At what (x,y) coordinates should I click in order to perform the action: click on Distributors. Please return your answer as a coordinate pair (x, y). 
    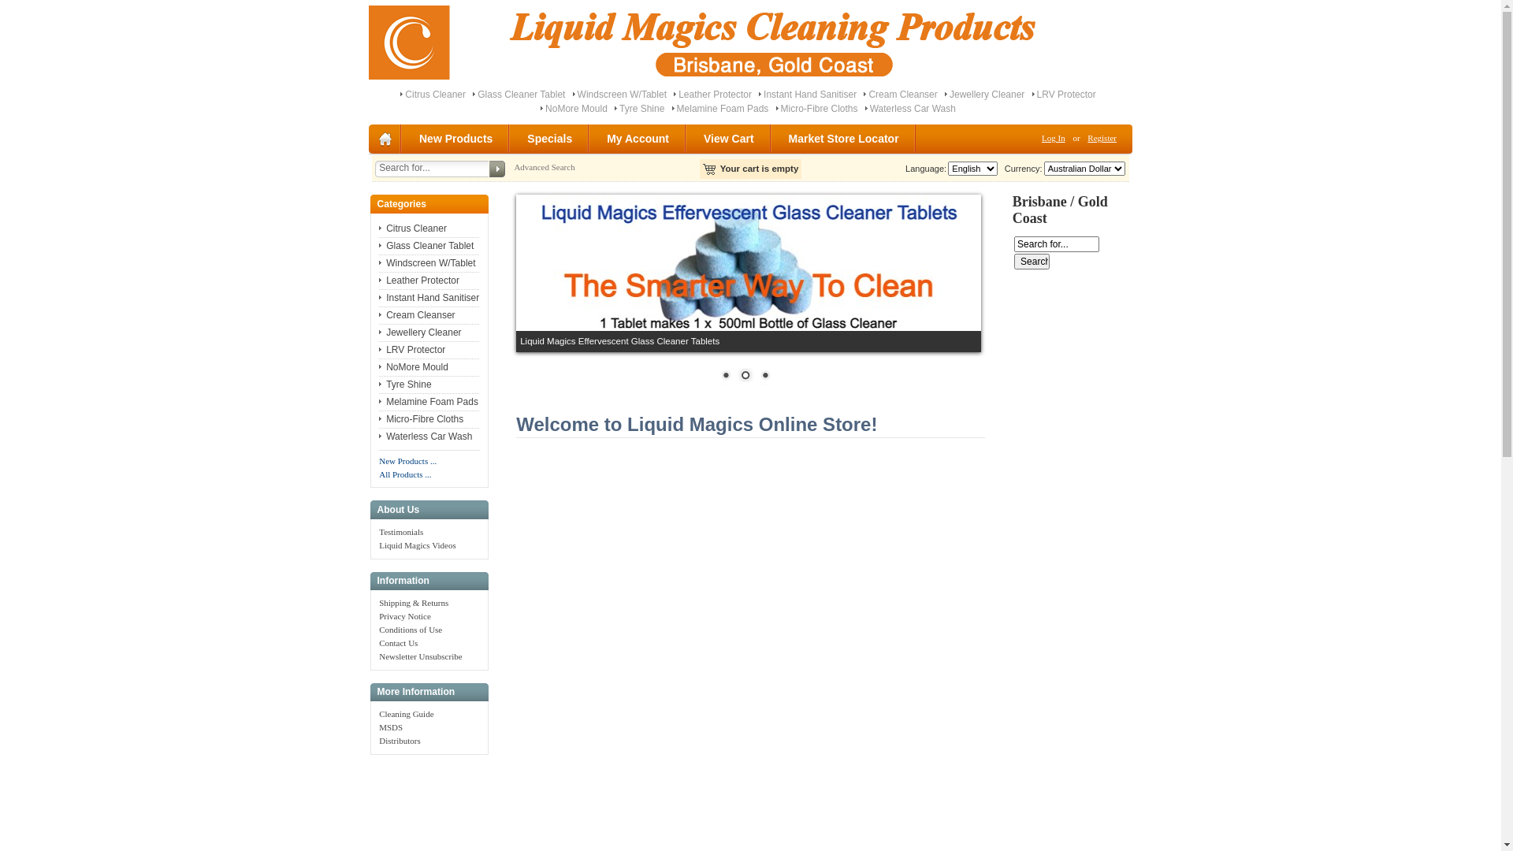
    Looking at the image, I should click on (400, 741).